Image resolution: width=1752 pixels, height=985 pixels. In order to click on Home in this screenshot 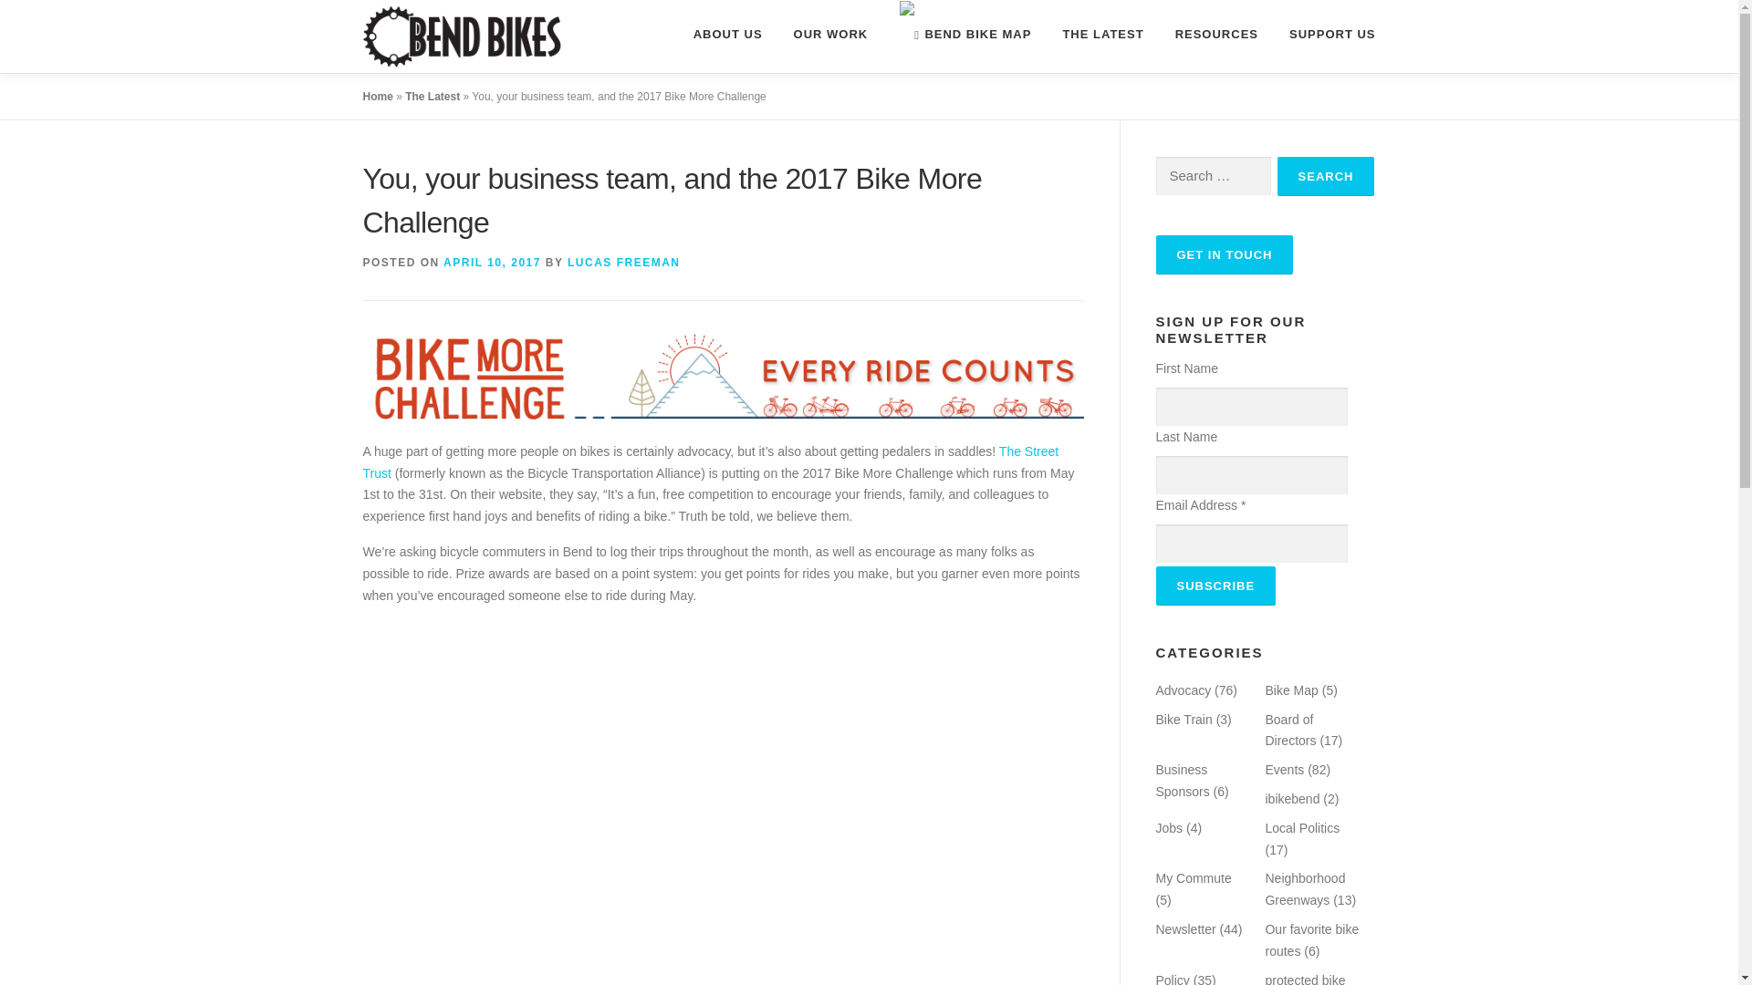, I will do `click(378, 97)`.